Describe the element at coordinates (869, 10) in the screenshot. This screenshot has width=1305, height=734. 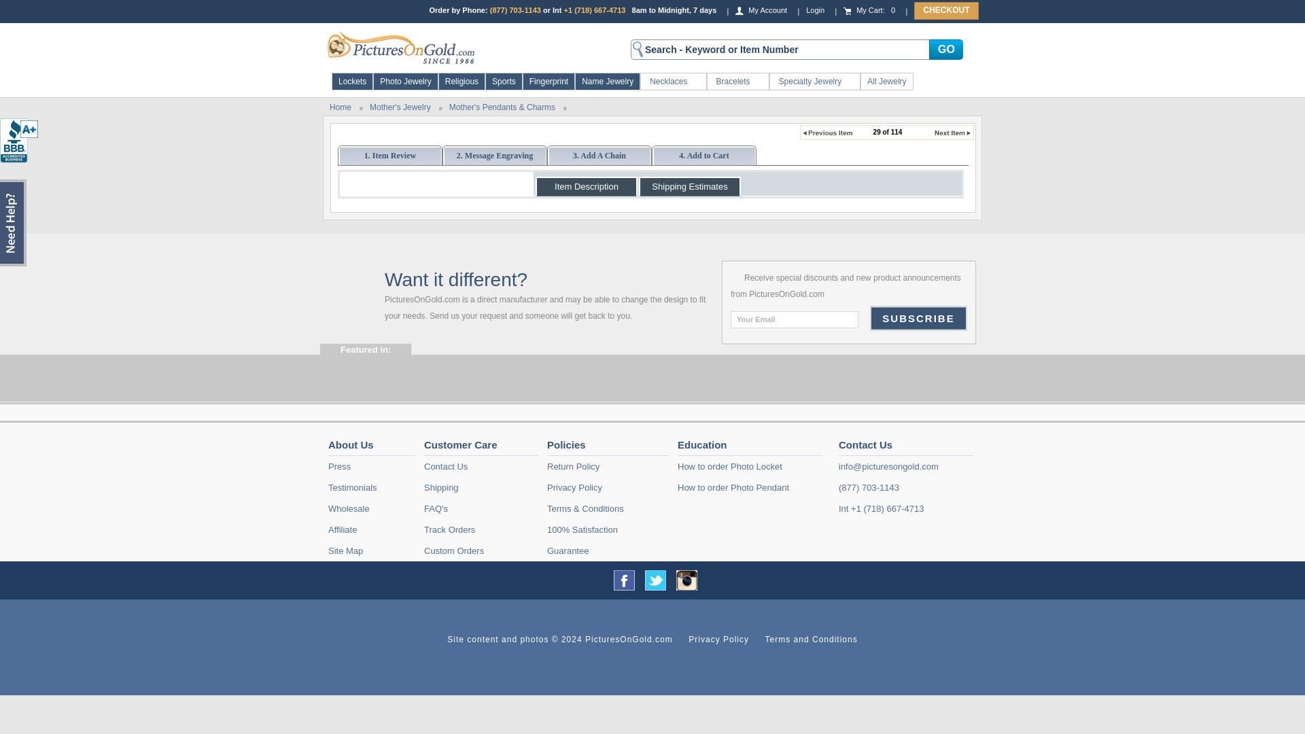
I see `My Cart:   0` at that location.